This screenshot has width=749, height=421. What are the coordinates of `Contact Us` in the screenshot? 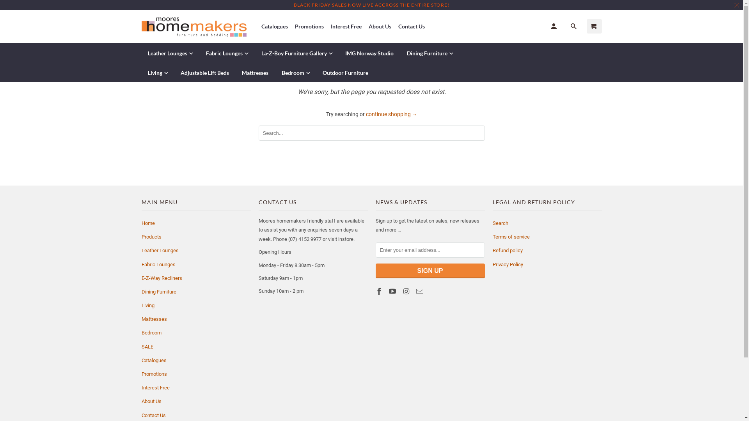 It's located at (412, 27).